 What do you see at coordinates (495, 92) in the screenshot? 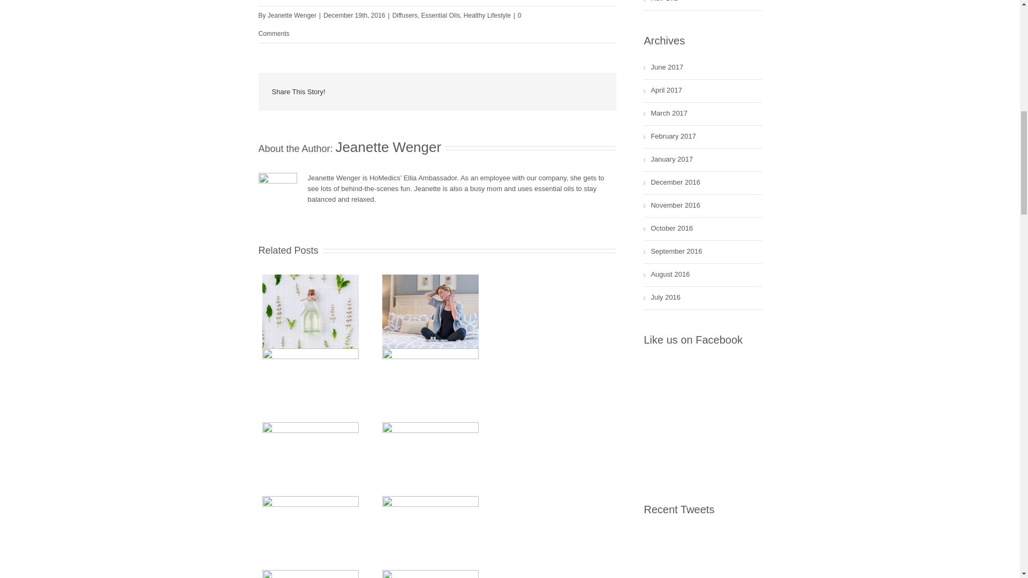
I see `Reddit` at bounding box center [495, 92].